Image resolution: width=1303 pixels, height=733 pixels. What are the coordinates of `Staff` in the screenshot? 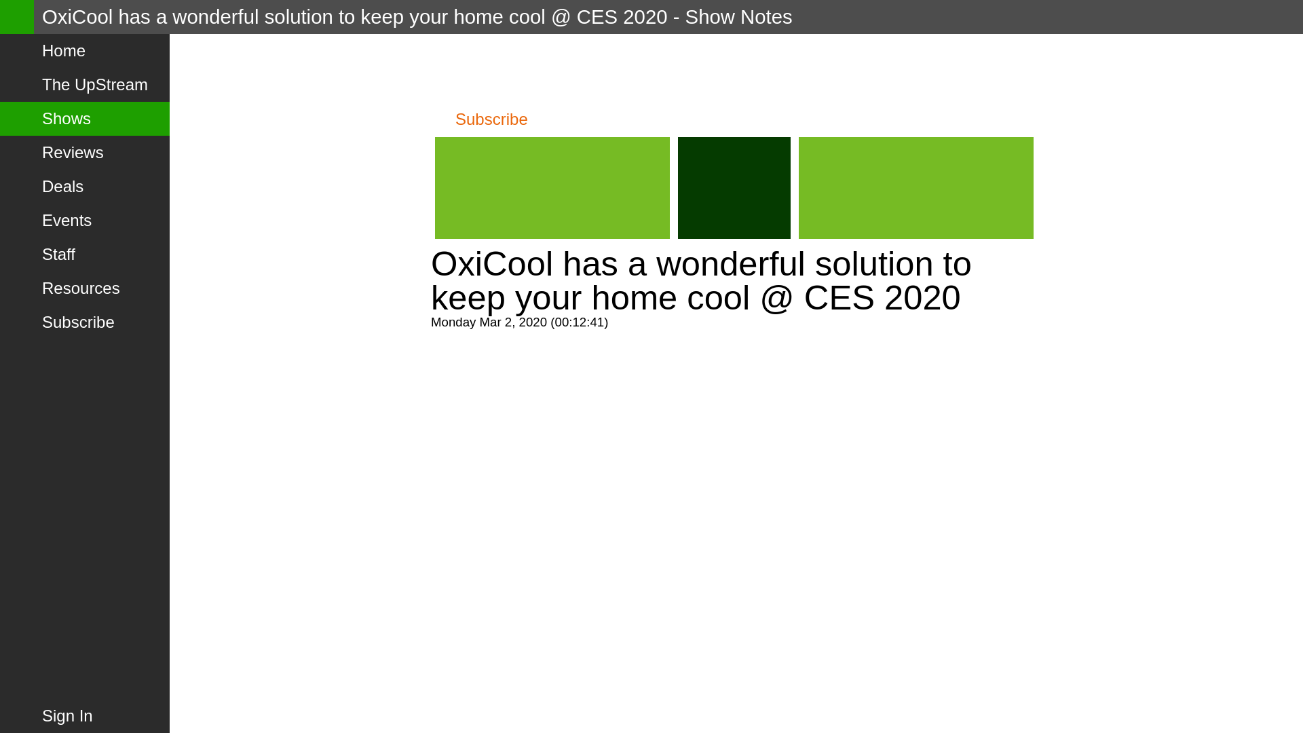 It's located at (84, 254).